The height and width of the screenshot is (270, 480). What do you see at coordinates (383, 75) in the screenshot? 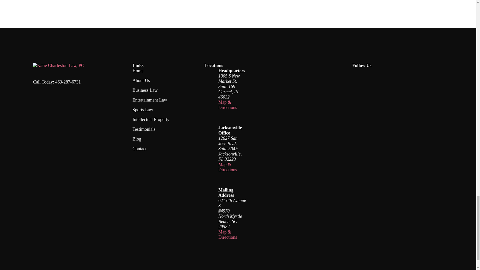
I see `Instagram` at bounding box center [383, 75].